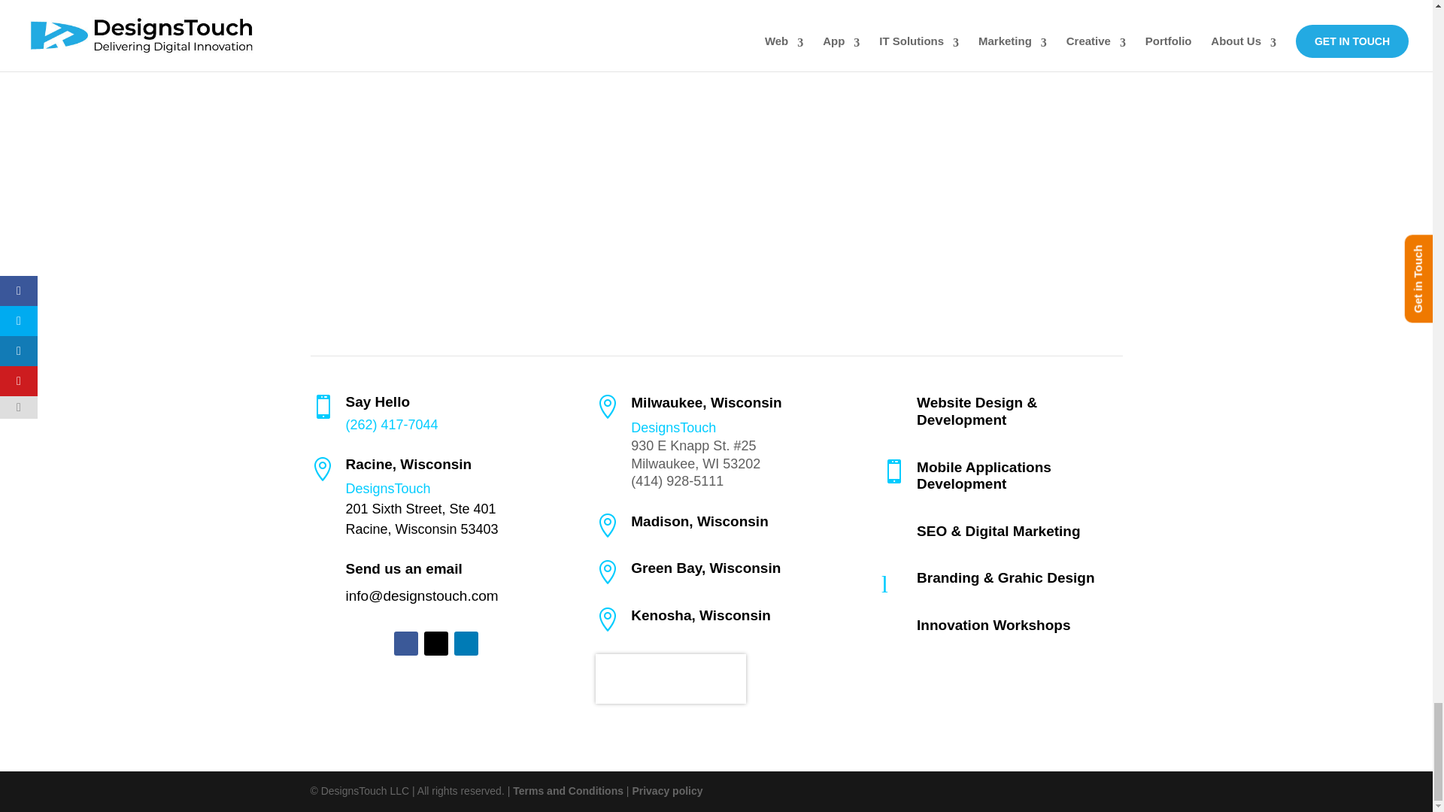 The height and width of the screenshot is (812, 1444). Describe the element at coordinates (1019, 225) in the screenshot. I see `GoogleMyBusiness-Services` at that location.